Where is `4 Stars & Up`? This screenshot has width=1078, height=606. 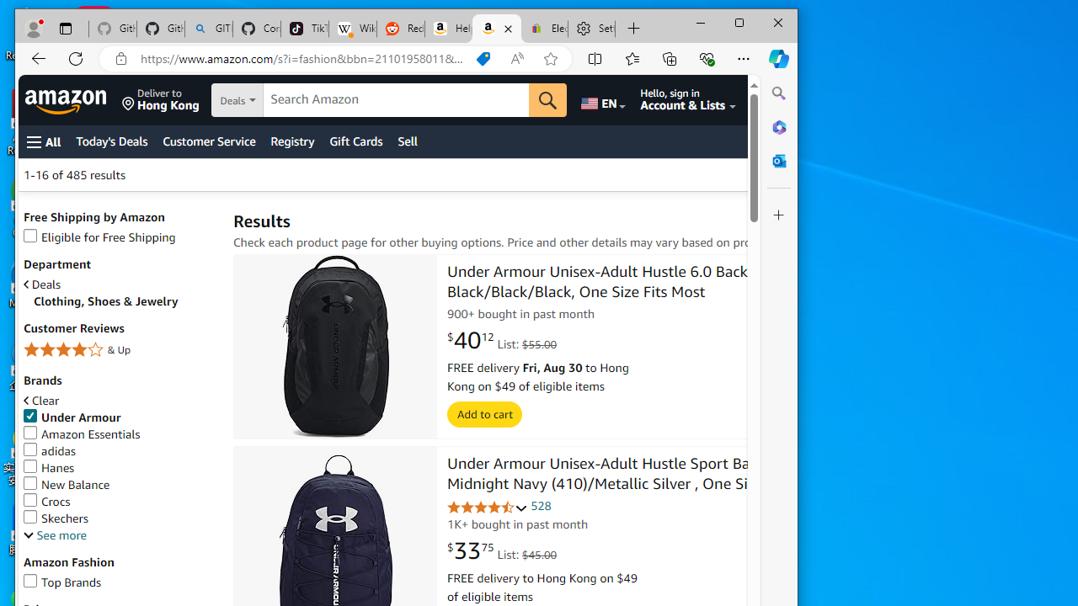 4 Stars & Up is located at coordinates (120, 350).